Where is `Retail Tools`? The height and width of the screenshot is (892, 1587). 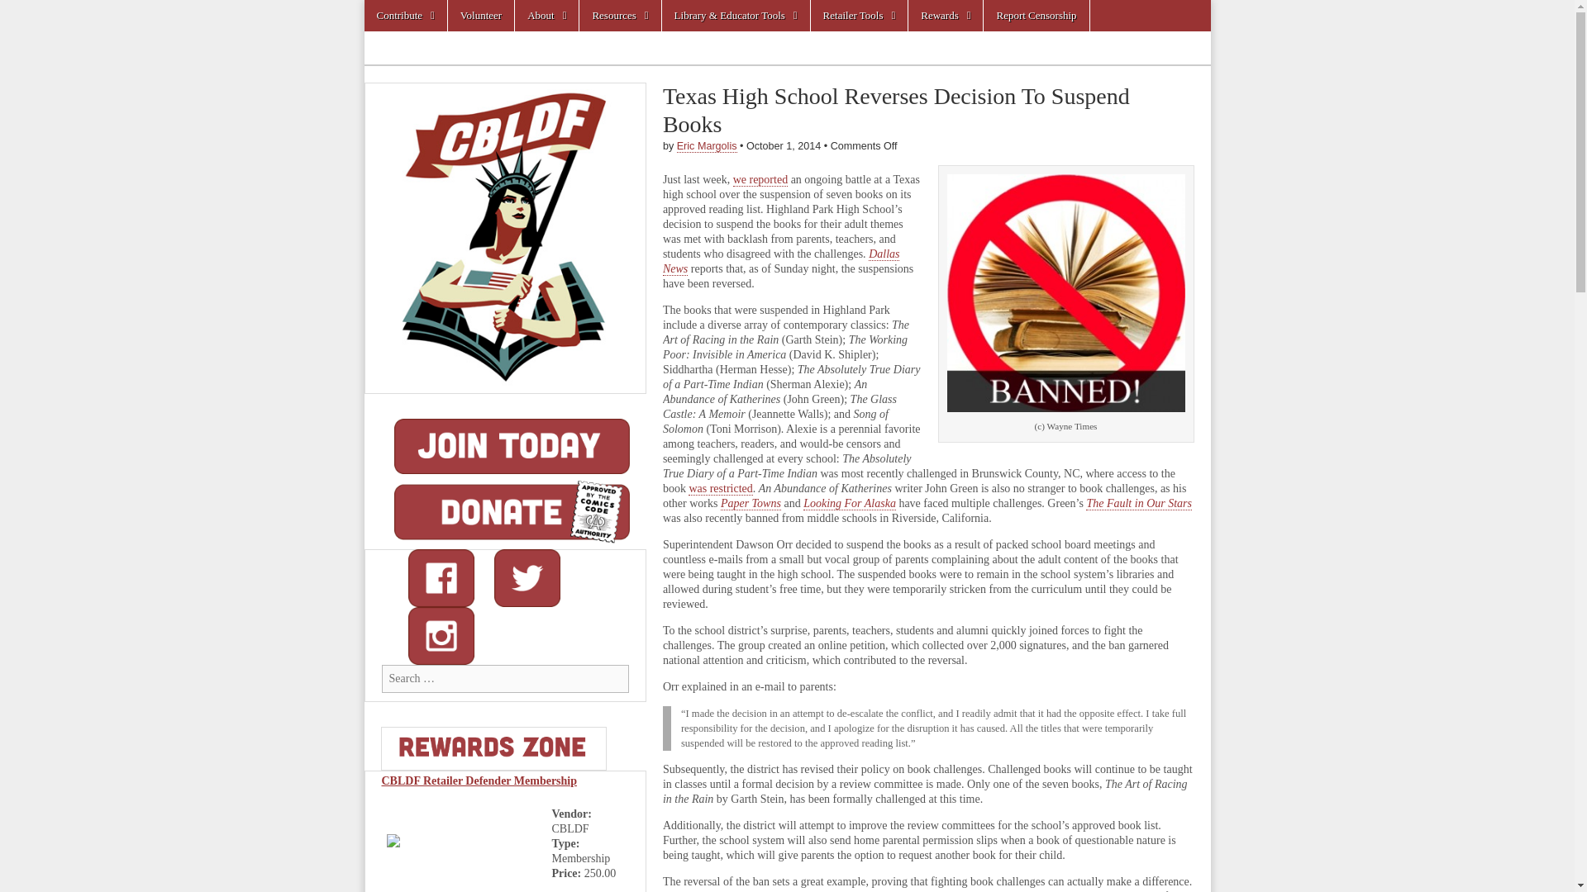
Retail Tools is located at coordinates (860, 15).